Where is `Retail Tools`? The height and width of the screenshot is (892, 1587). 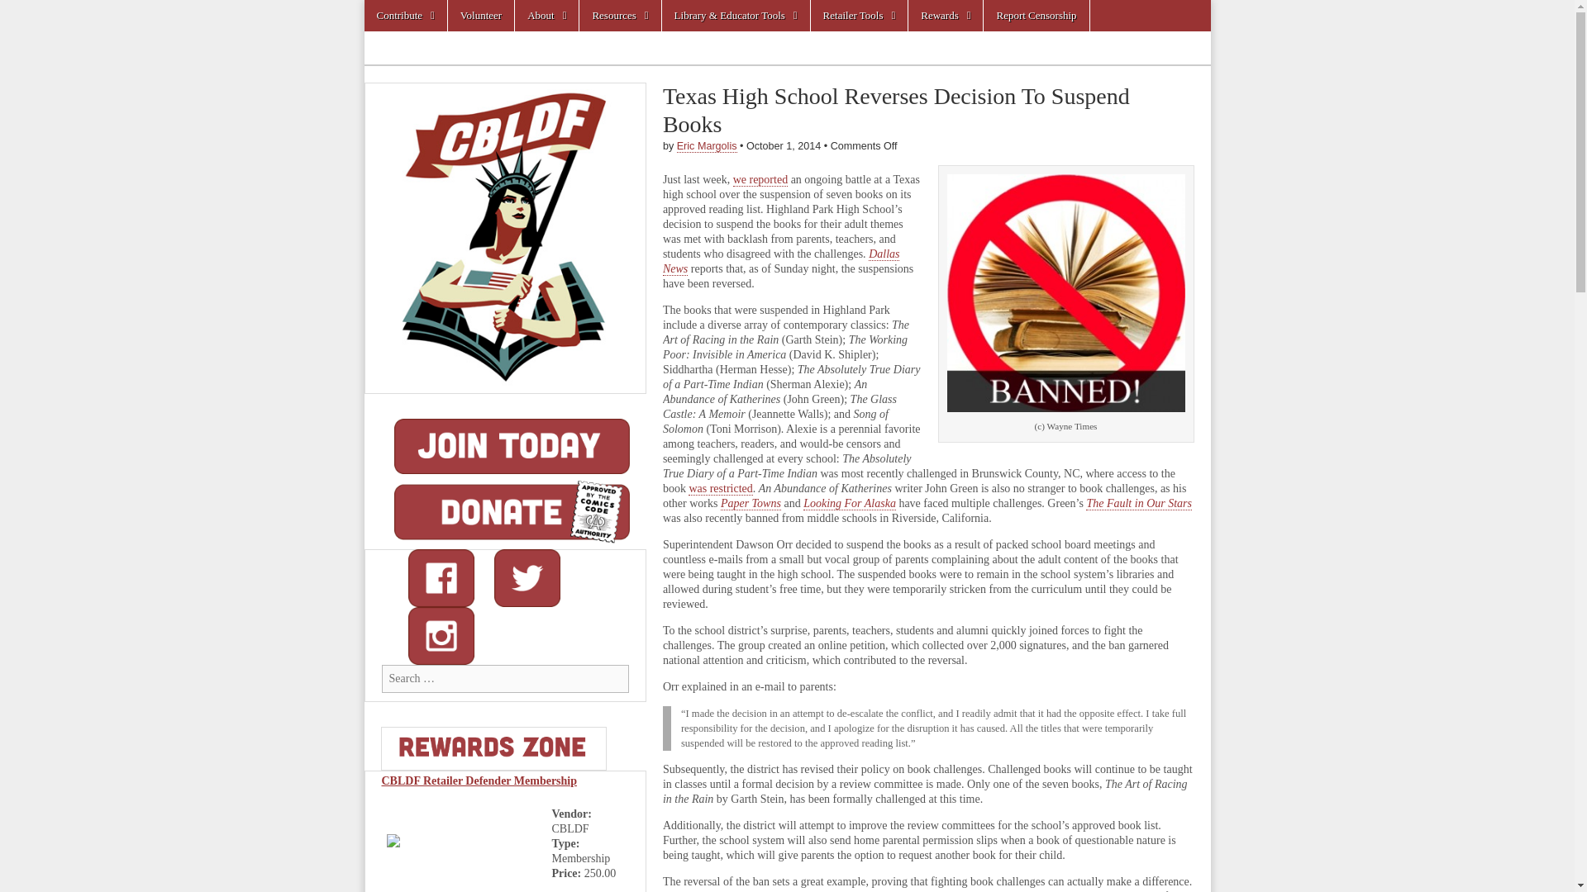
Retail Tools is located at coordinates (860, 15).